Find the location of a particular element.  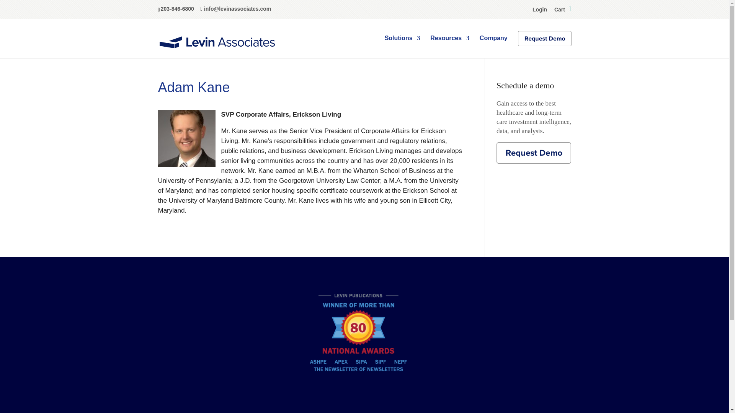

Login is located at coordinates (539, 11).